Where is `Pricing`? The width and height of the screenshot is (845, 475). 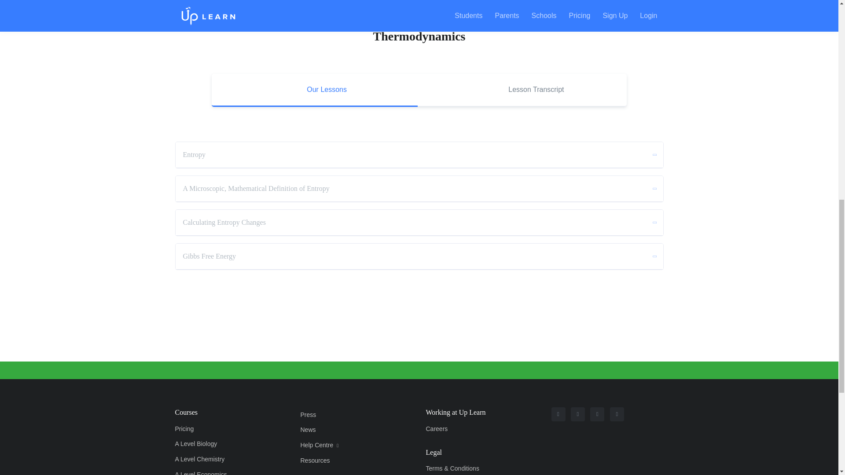
Pricing is located at coordinates (210, 428).